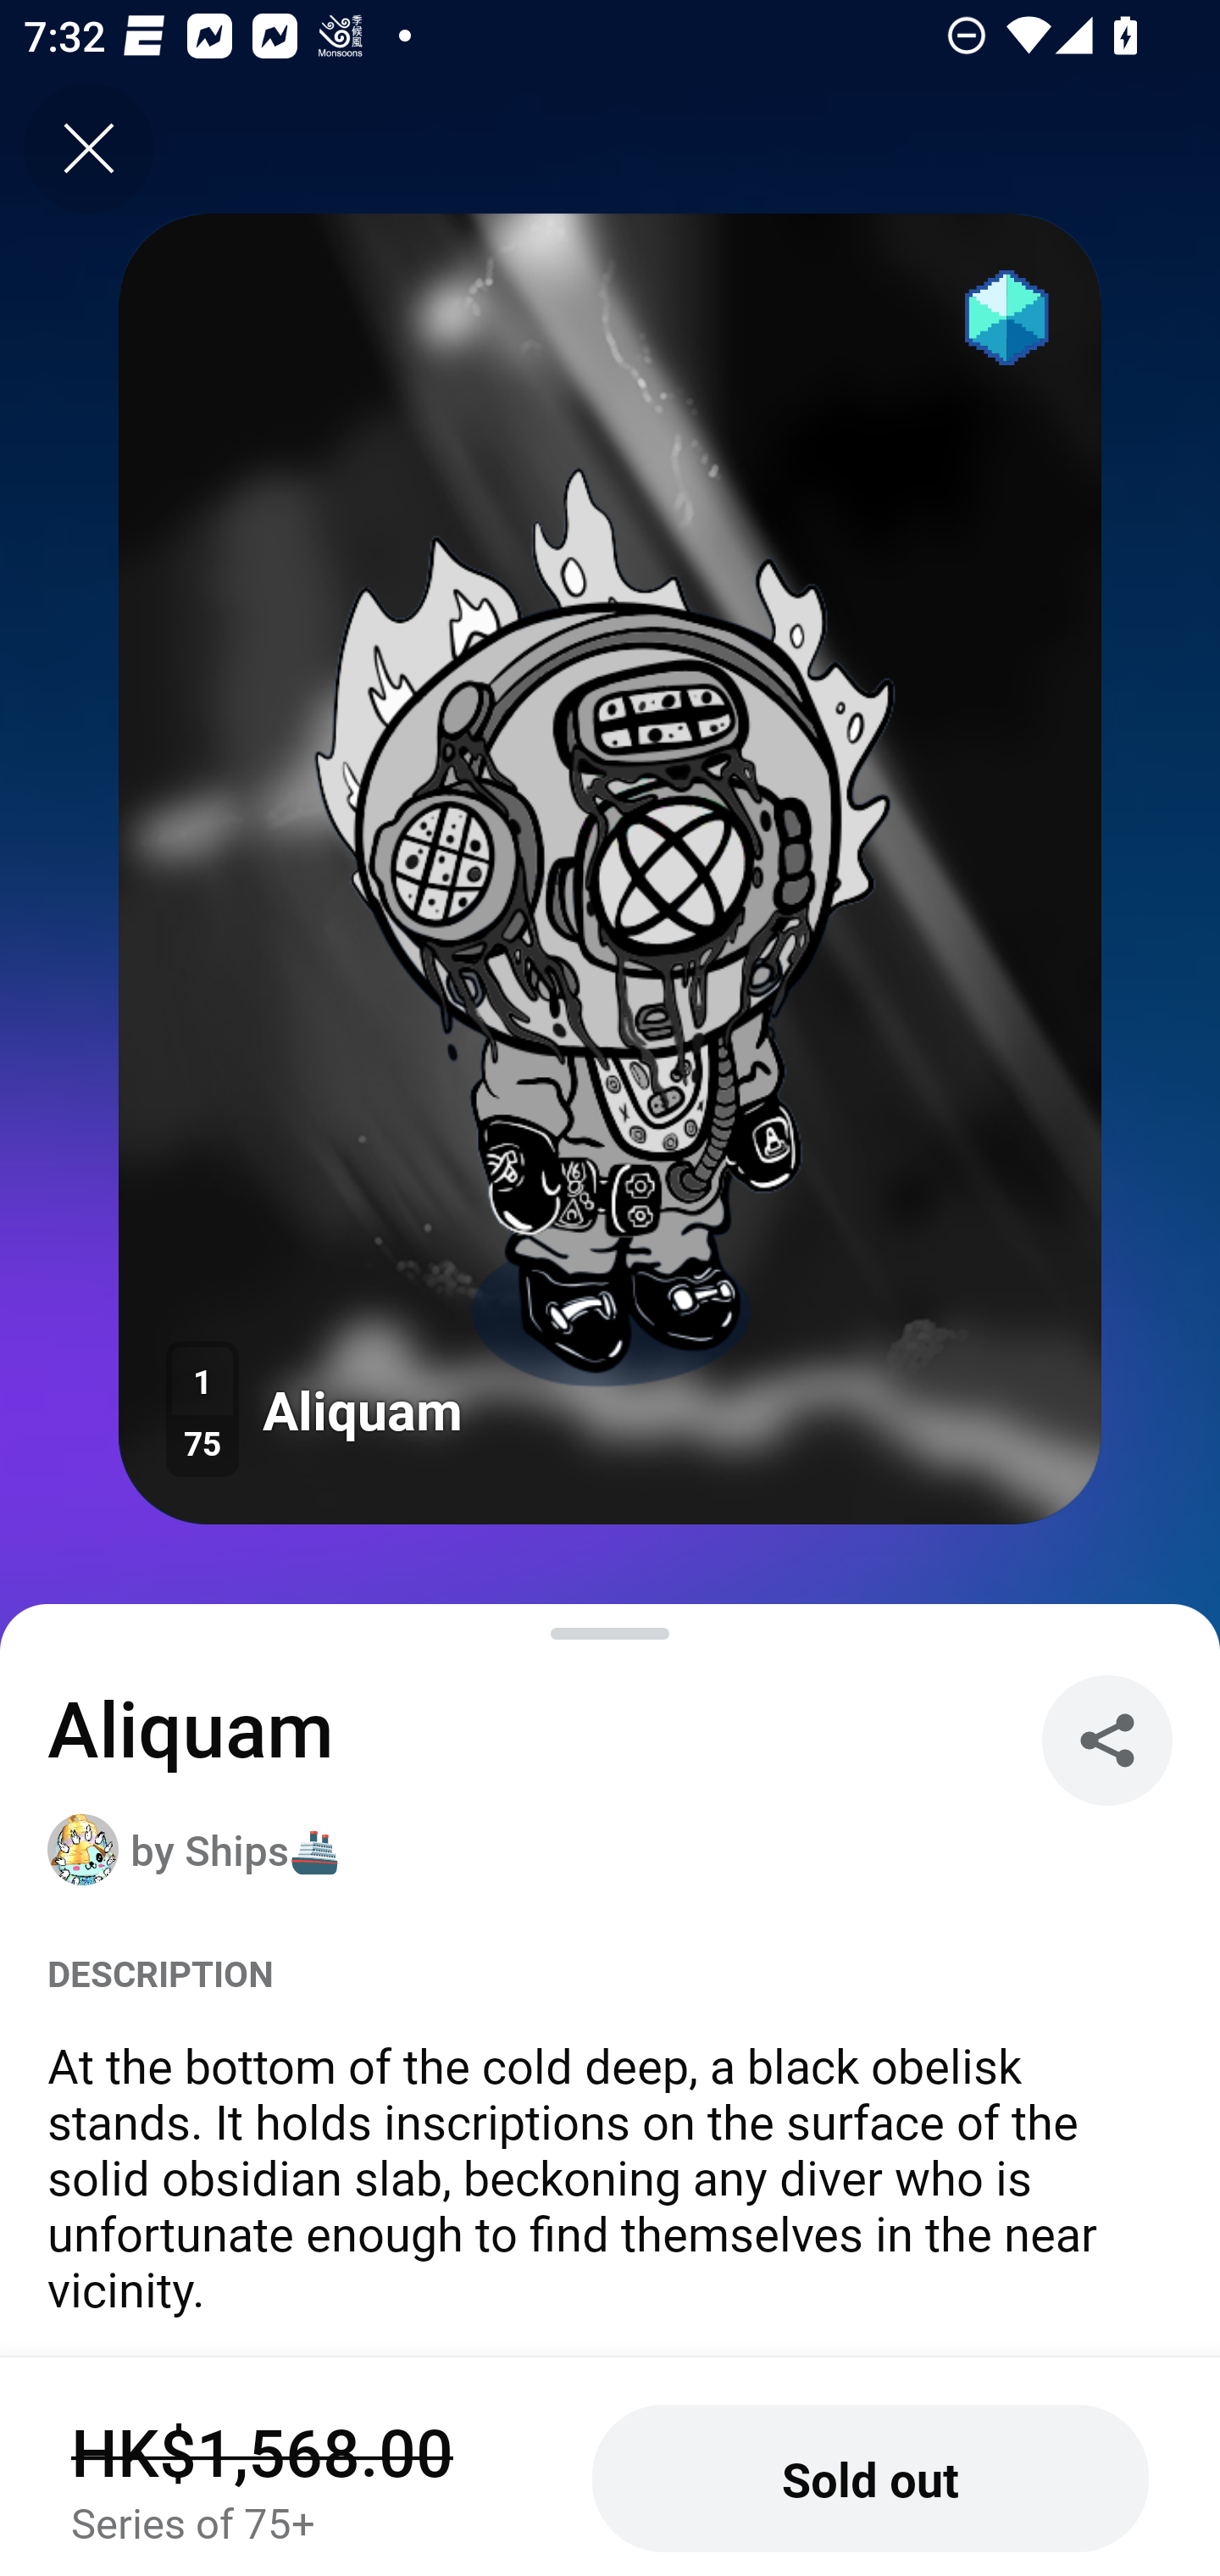 The image size is (1220, 2576). What do you see at coordinates (870, 2479) in the screenshot?
I see `Sold out` at bounding box center [870, 2479].